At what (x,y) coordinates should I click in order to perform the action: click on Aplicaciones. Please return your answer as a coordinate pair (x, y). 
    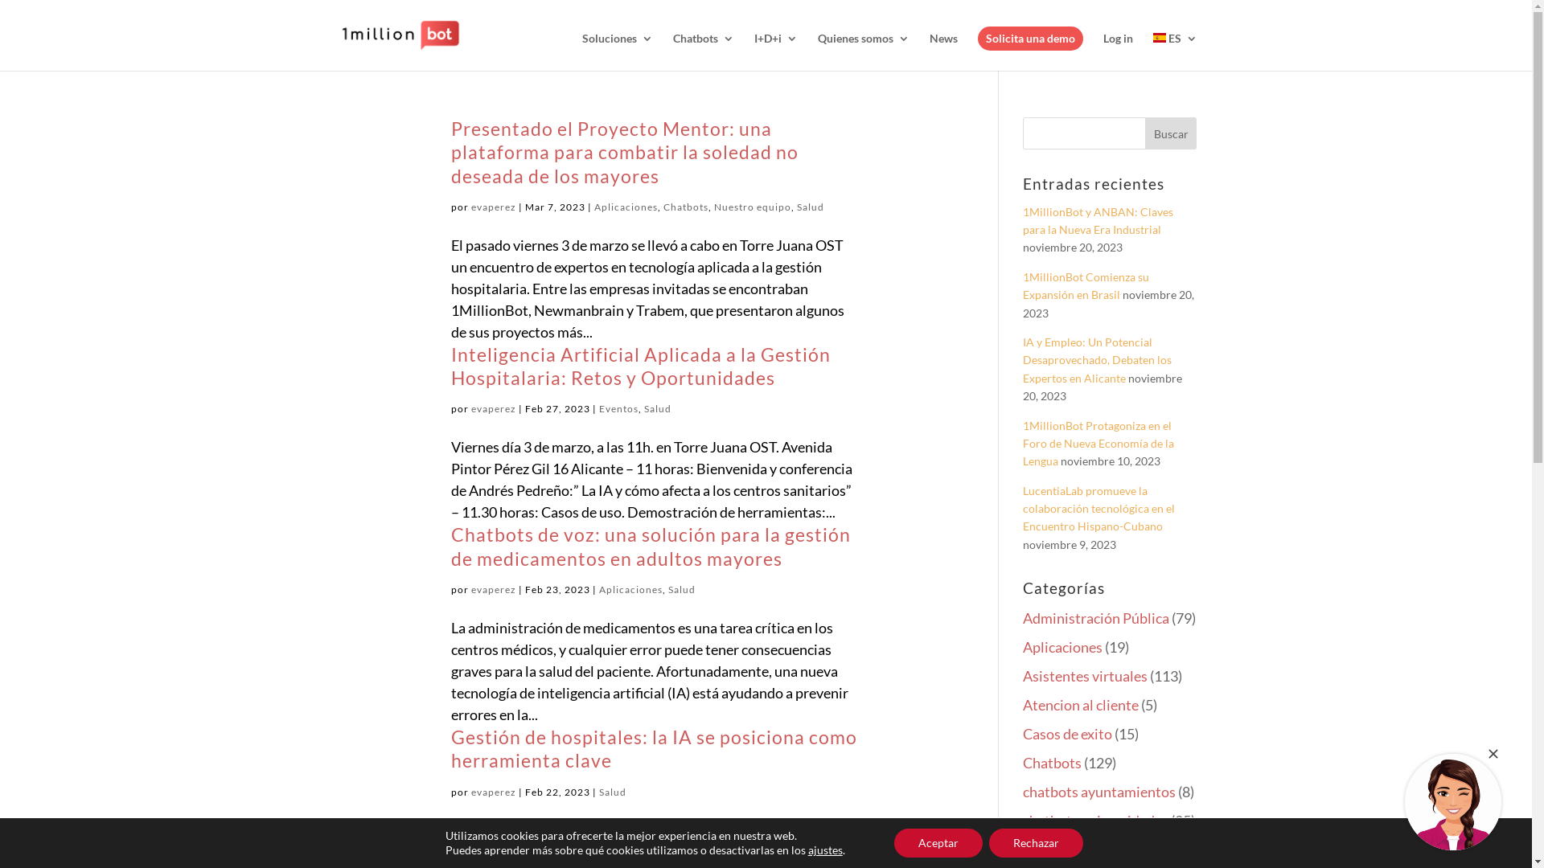
    Looking at the image, I should click on (630, 590).